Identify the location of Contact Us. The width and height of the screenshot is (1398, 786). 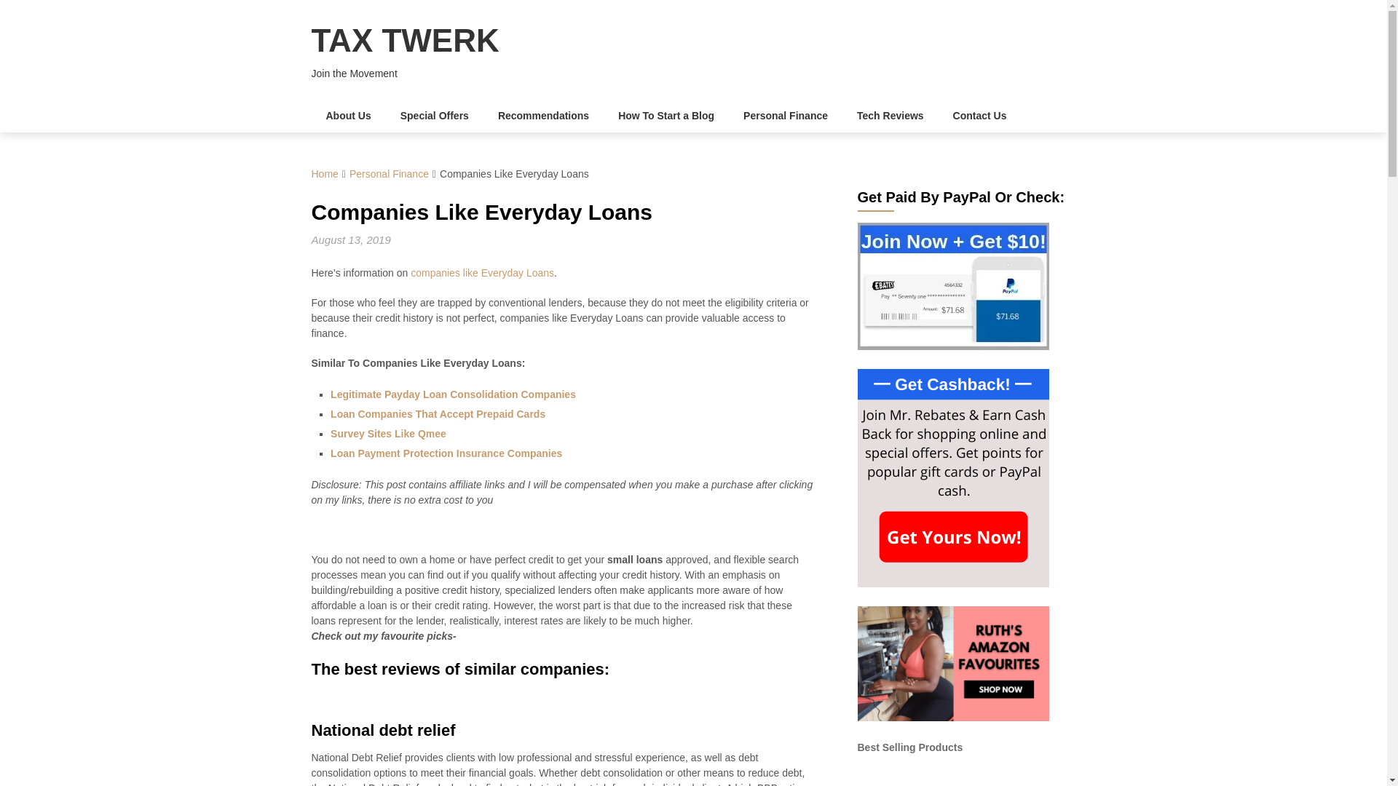
(980, 116).